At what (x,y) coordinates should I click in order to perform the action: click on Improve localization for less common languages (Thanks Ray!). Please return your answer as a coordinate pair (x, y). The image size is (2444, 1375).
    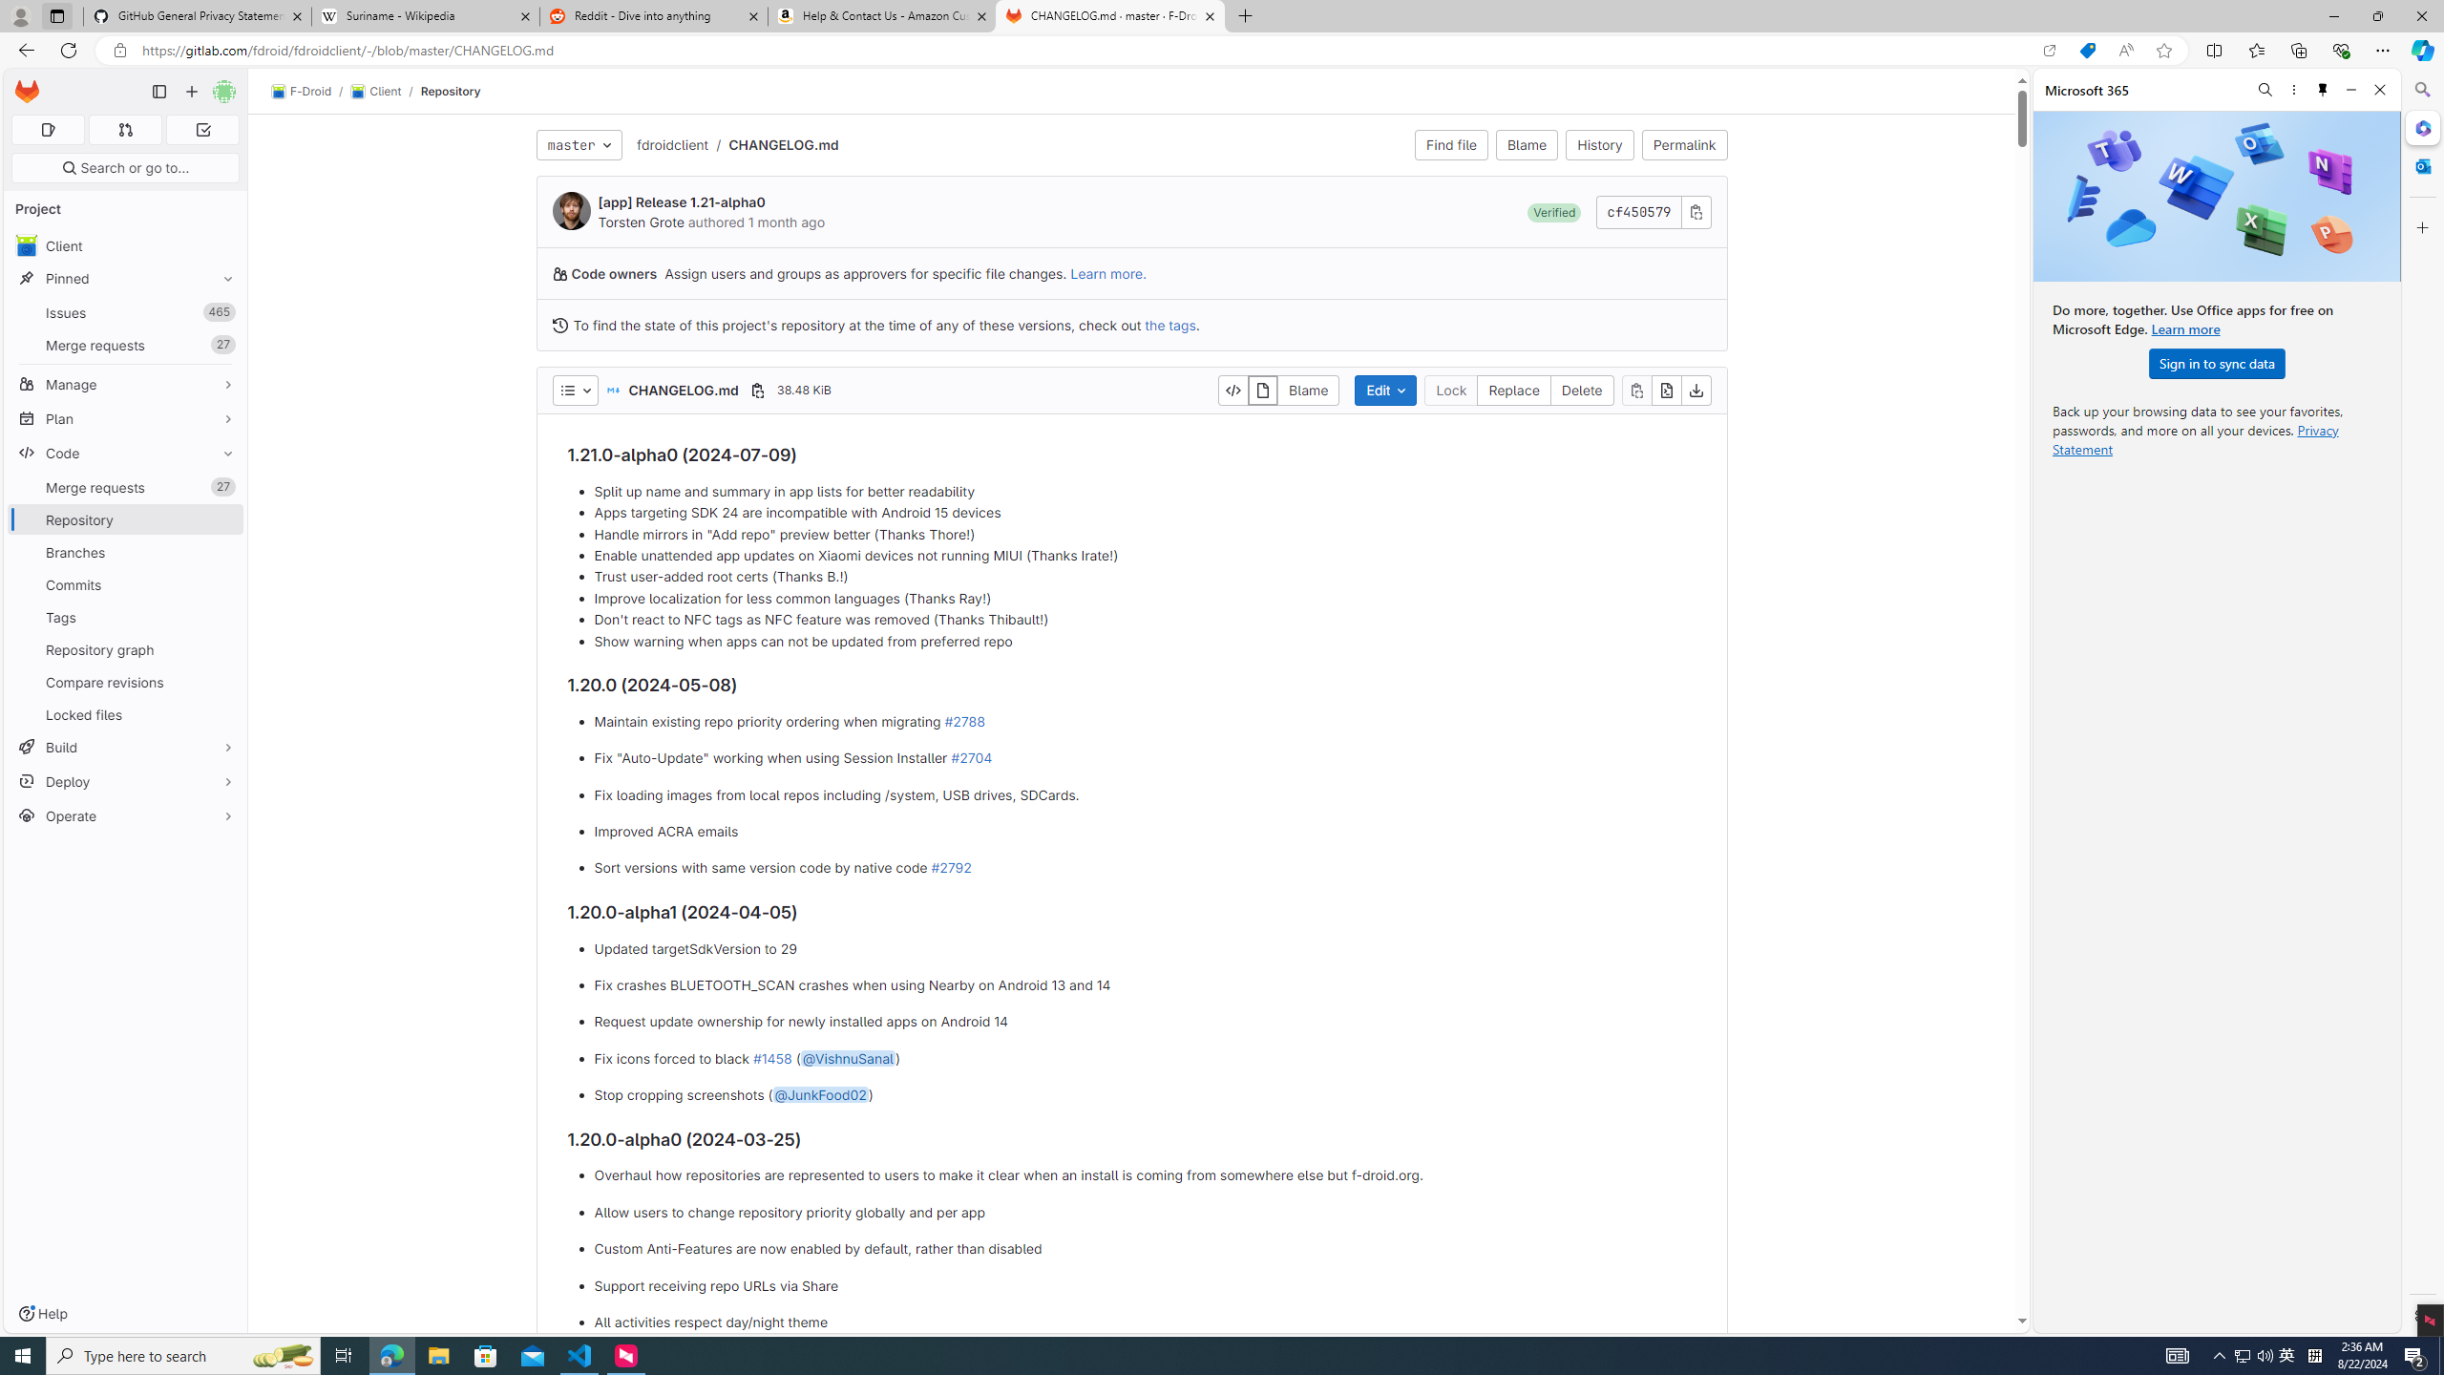
    Looking at the image, I should click on (1145, 598).